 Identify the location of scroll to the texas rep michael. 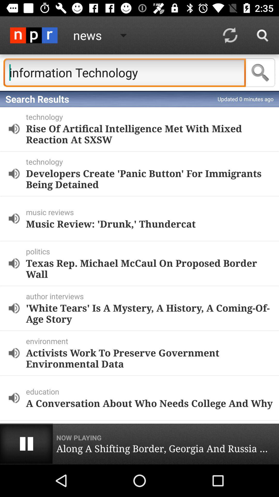
(149, 268).